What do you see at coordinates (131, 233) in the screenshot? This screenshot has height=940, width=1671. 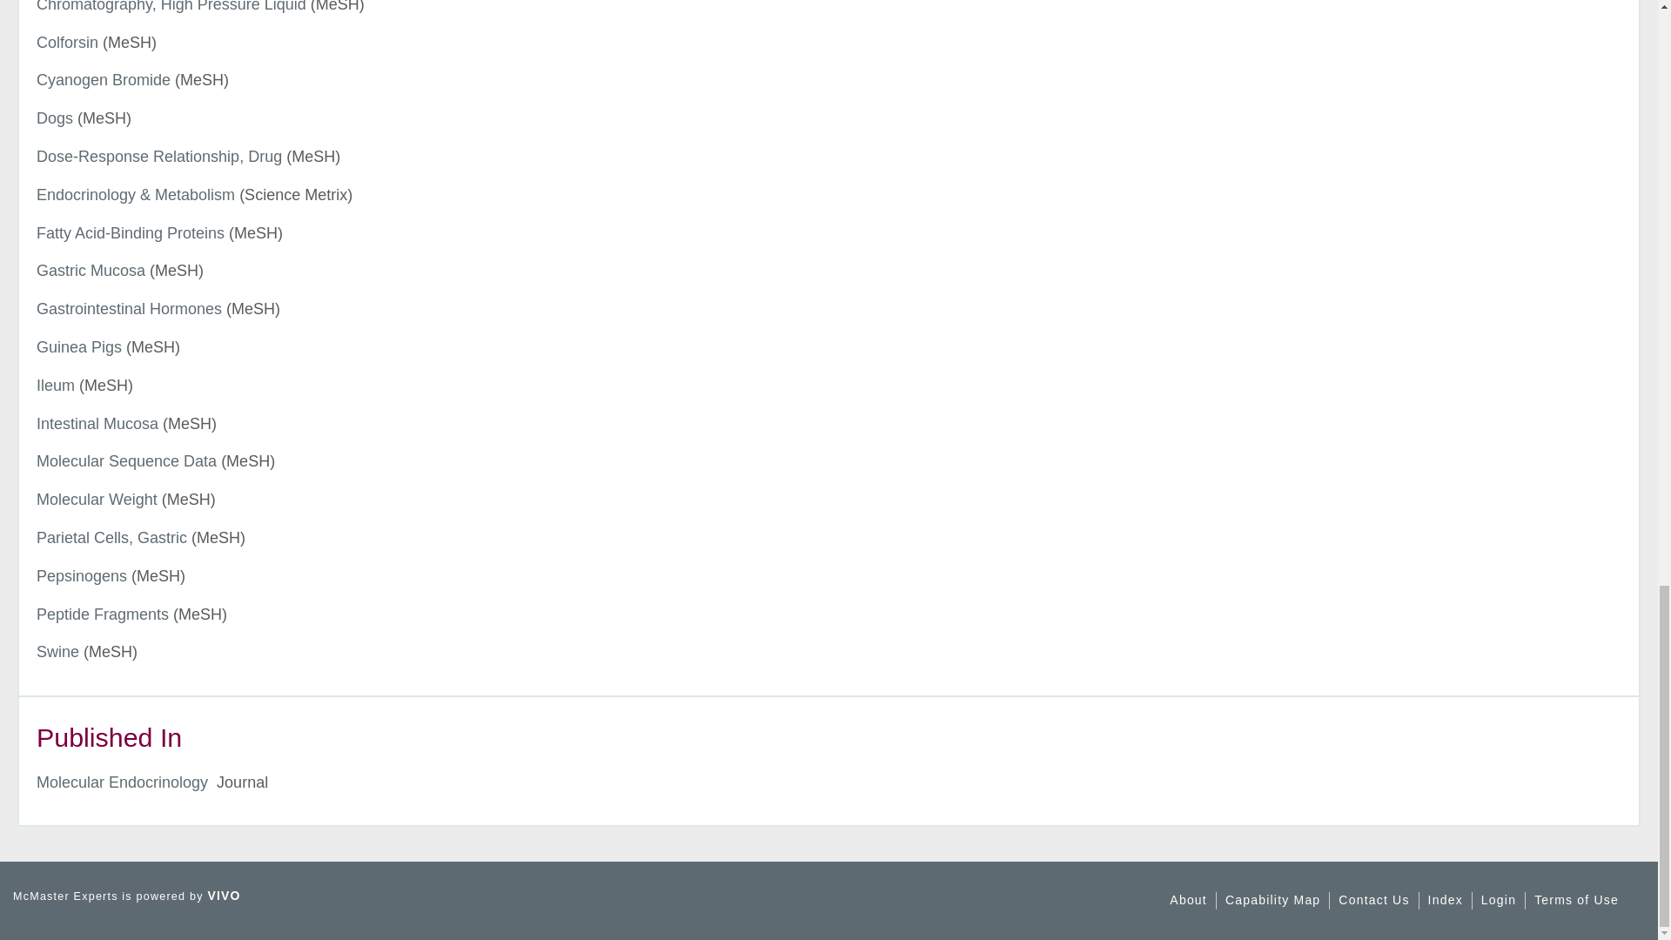 I see `Fatty Acid-Binding Proteins` at bounding box center [131, 233].